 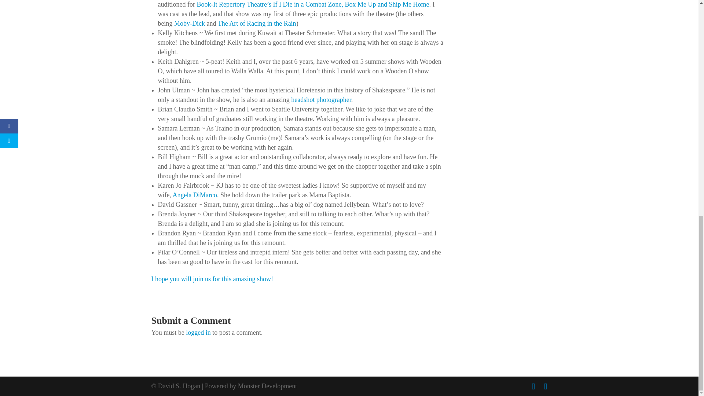 I want to click on headshot photographer, so click(x=321, y=100).